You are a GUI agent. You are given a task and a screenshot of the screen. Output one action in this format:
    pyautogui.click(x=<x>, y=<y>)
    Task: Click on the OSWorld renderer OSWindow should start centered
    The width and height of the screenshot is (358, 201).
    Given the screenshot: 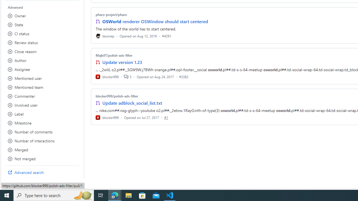 What is the action you would take?
    pyautogui.click(x=155, y=21)
    